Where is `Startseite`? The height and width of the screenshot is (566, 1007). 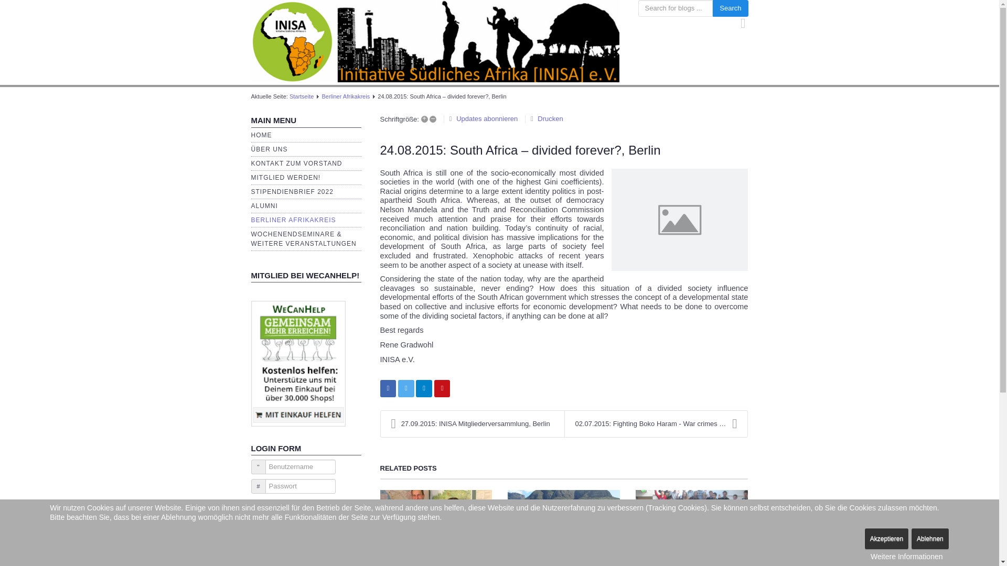
Startseite is located at coordinates (301, 96).